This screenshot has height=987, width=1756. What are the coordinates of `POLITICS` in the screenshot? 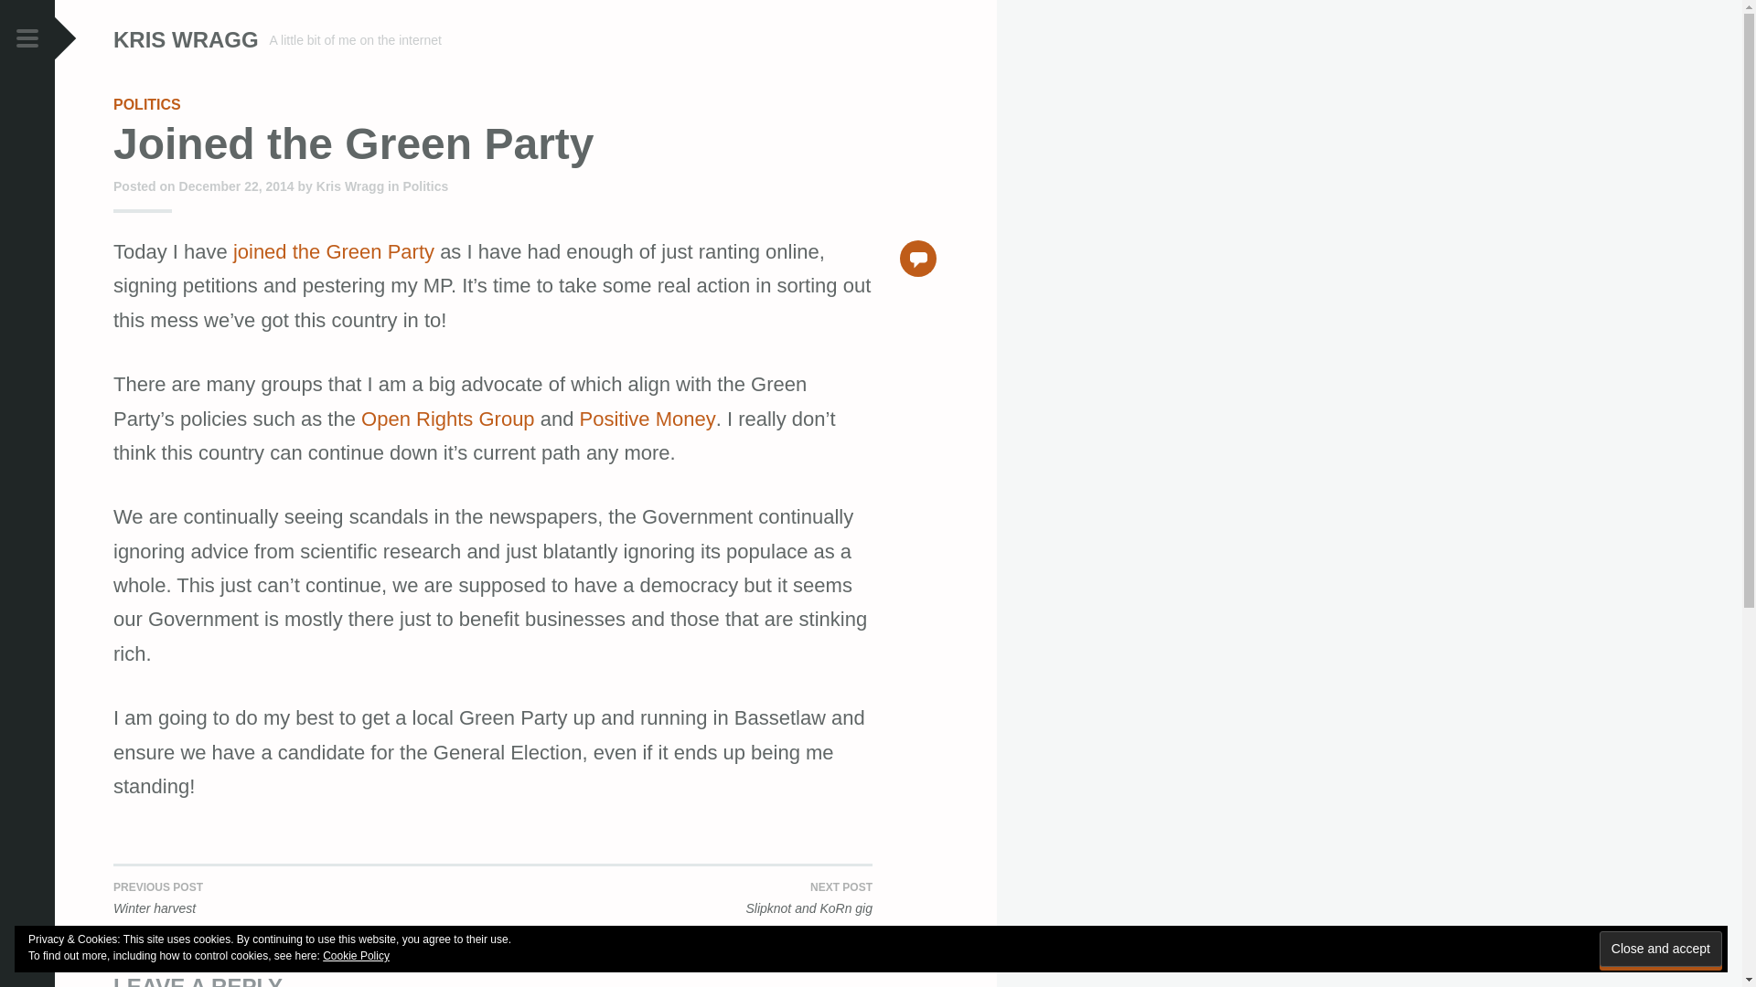 It's located at (146, 104).